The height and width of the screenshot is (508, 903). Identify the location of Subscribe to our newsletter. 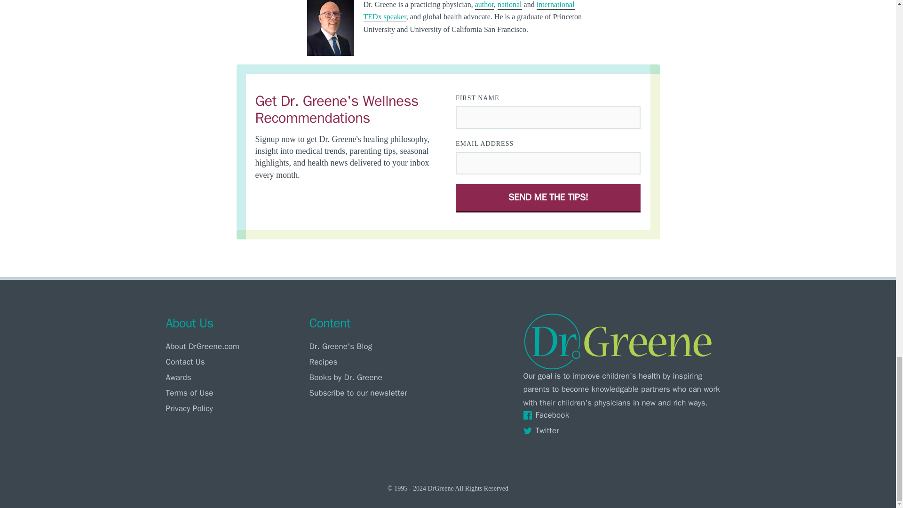
(379, 393).